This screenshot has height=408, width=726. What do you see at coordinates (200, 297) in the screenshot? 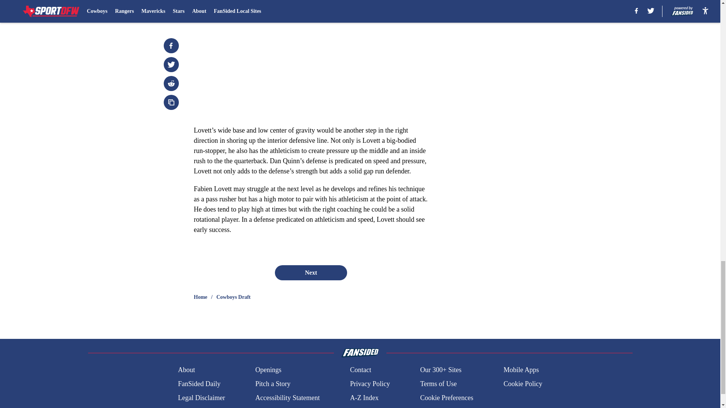
I see `Home` at bounding box center [200, 297].